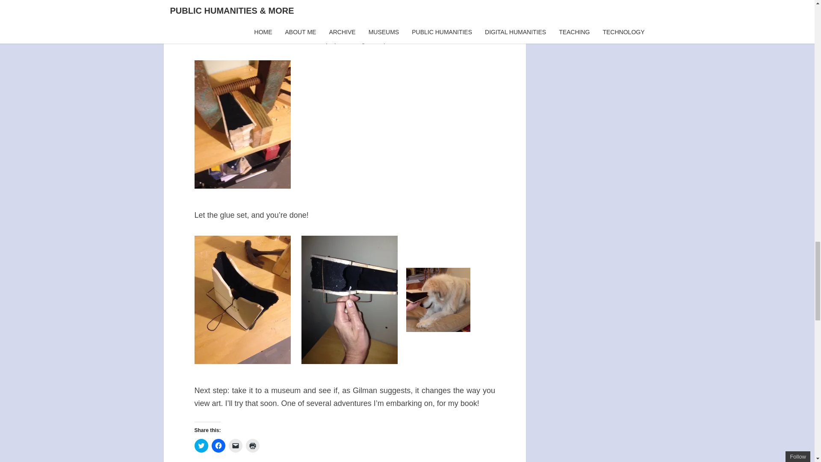 This screenshot has height=462, width=821. What do you see at coordinates (201, 446) in the screenshot?
I see `Click to share on Twitter` at bounding box center [201, 446].